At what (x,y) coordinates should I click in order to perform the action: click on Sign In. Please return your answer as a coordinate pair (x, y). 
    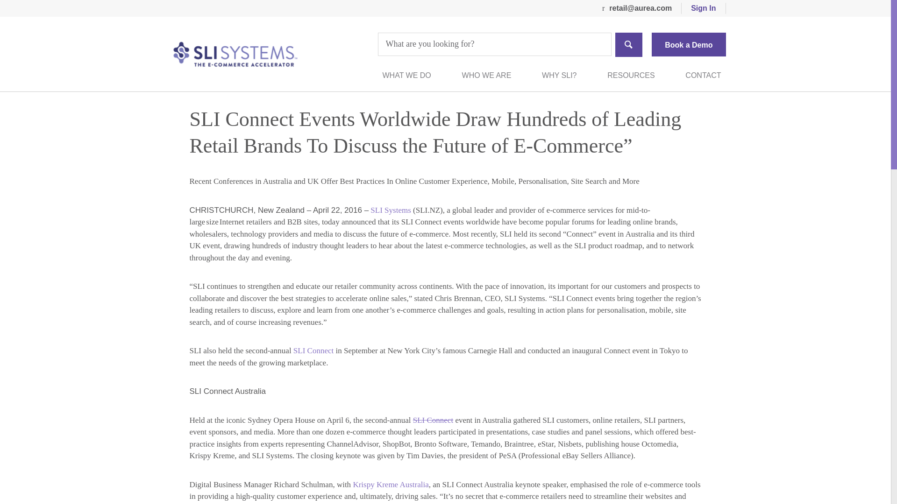
    Looking at the image, I should click on (704, 8).